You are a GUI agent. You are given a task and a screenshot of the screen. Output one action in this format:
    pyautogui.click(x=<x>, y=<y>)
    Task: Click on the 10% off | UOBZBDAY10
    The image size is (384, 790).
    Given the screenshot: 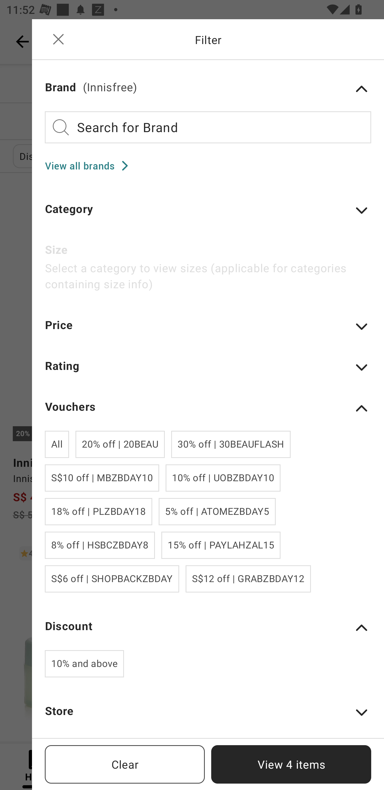 What is the action you would take?
    pyautogui.click(x=223, y=478)
    